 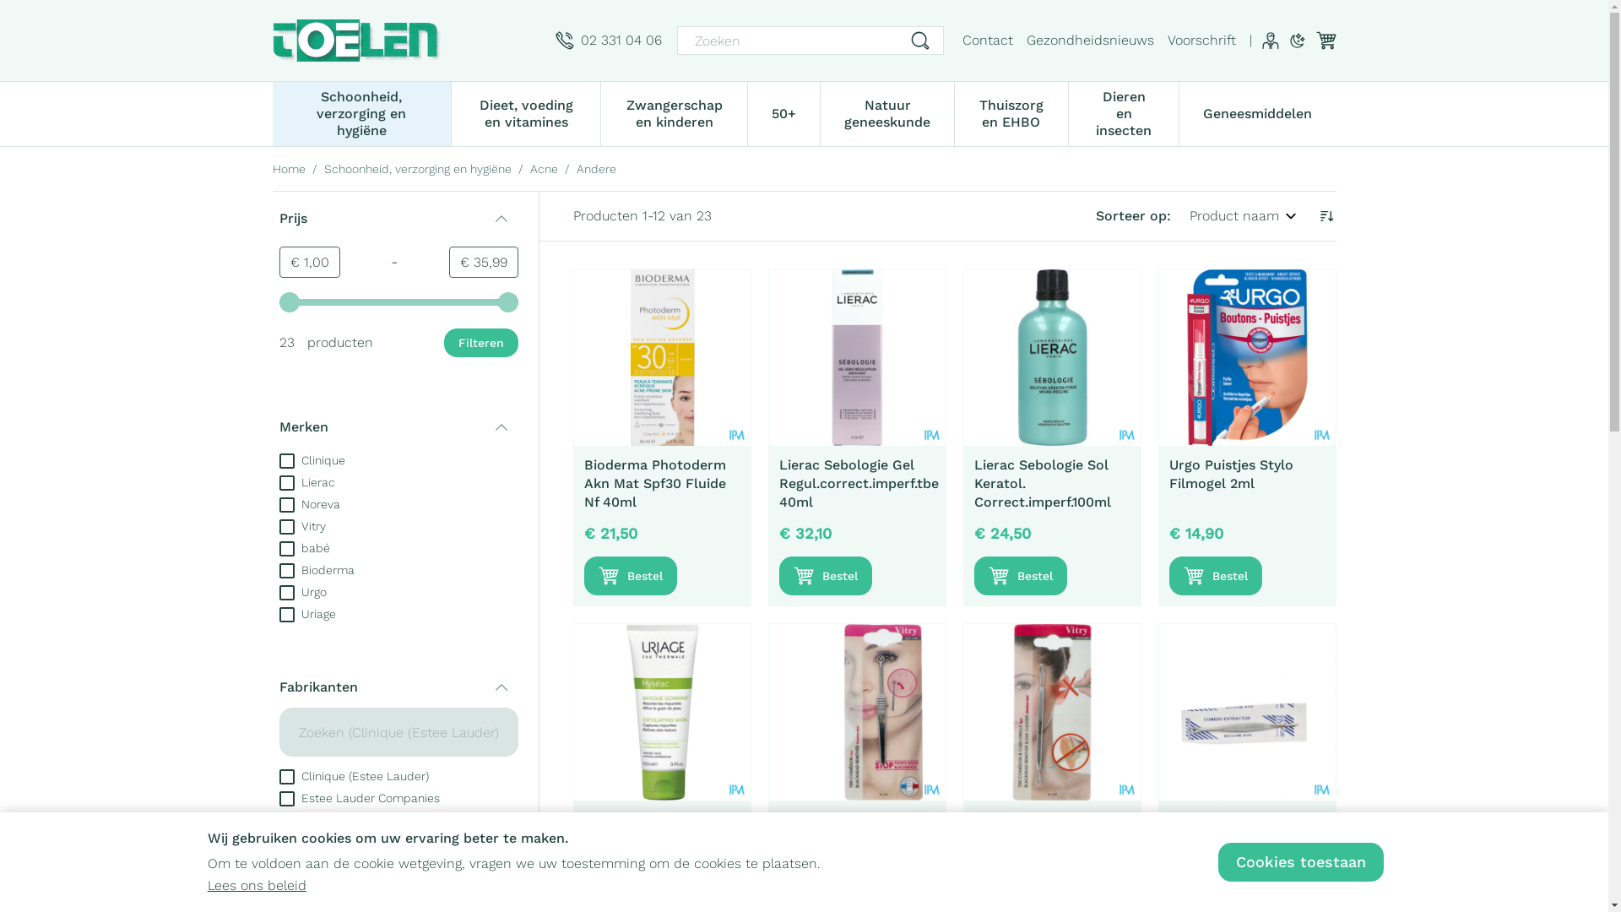 What do you see at coordinates (649, 829) in the screenshot?
I see `Uriage Hyseac Scrubmasker 100ml` at bounding box center [649, 829].